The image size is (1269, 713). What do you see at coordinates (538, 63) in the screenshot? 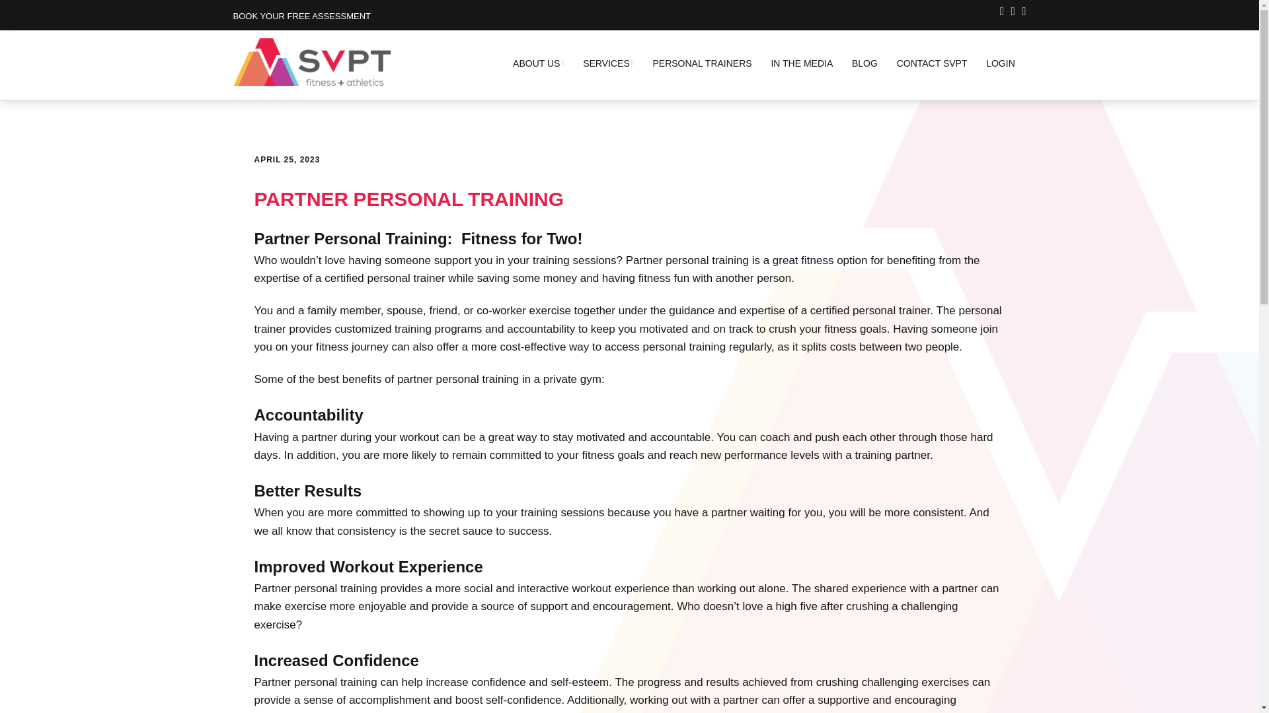
I see `ABOUT US` at bounding box center [538, 63].